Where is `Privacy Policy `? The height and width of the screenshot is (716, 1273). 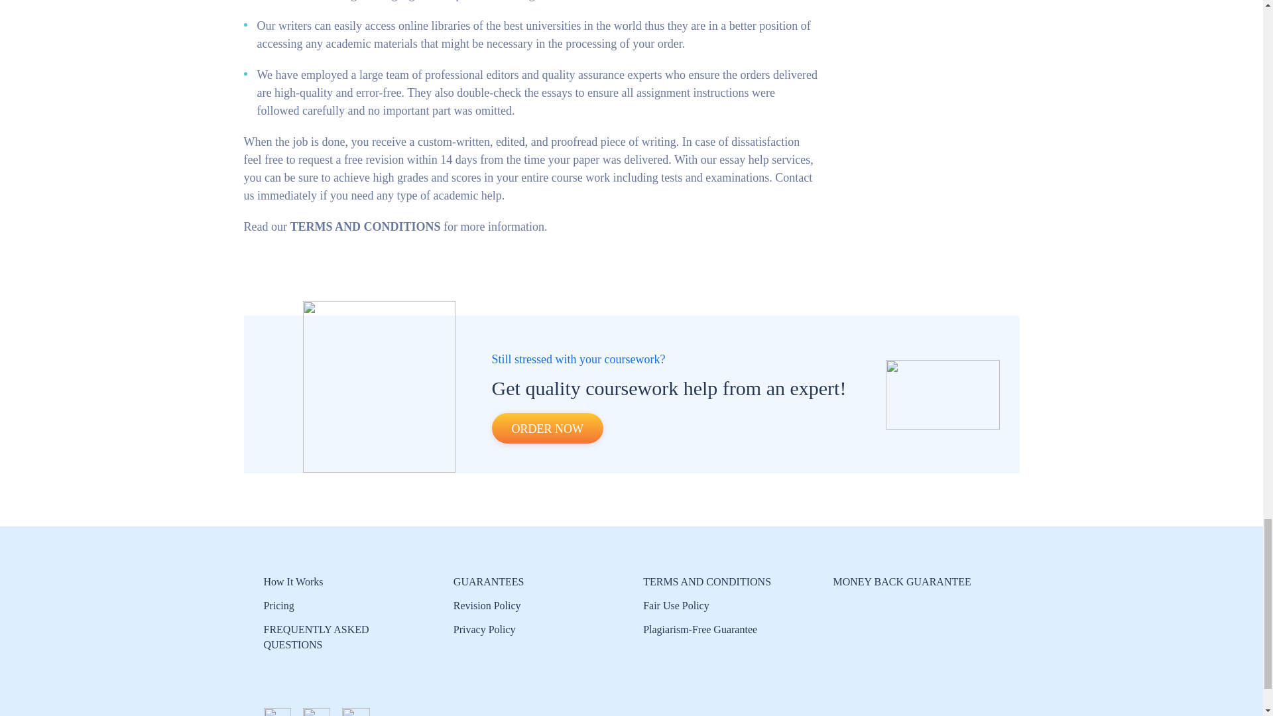 Privacy Policy  is located at coordinates (485, 628).